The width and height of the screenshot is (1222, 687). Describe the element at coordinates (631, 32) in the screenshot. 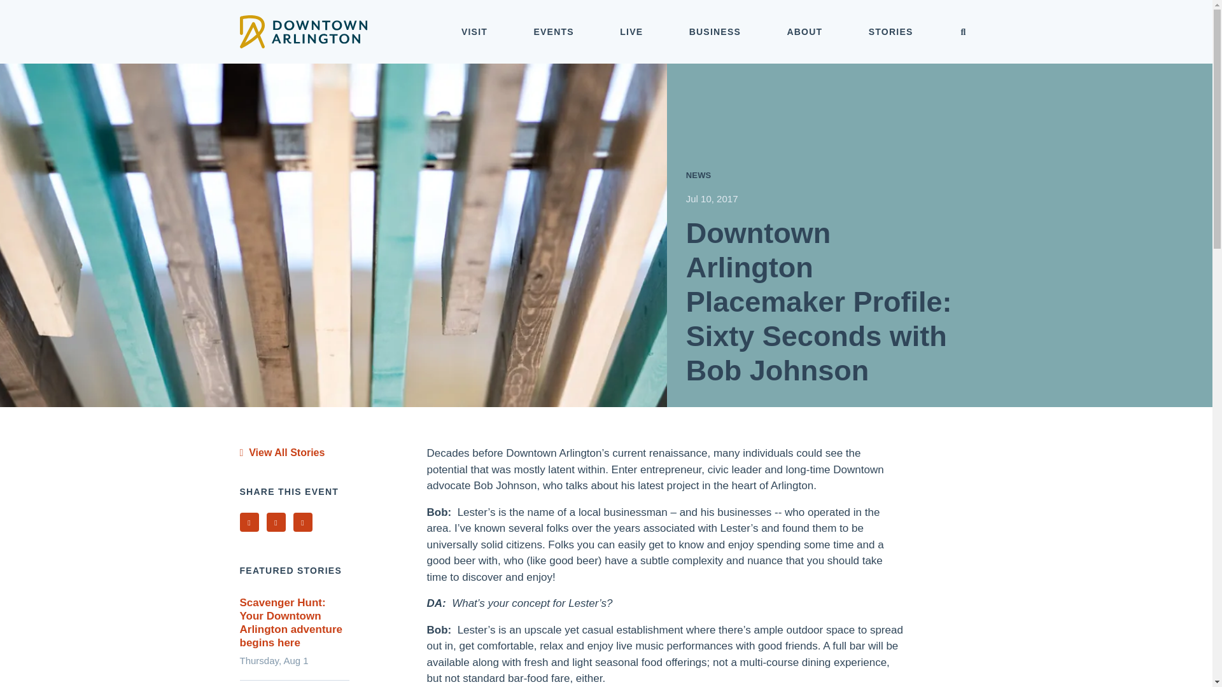

I see `LIVE` at that location.